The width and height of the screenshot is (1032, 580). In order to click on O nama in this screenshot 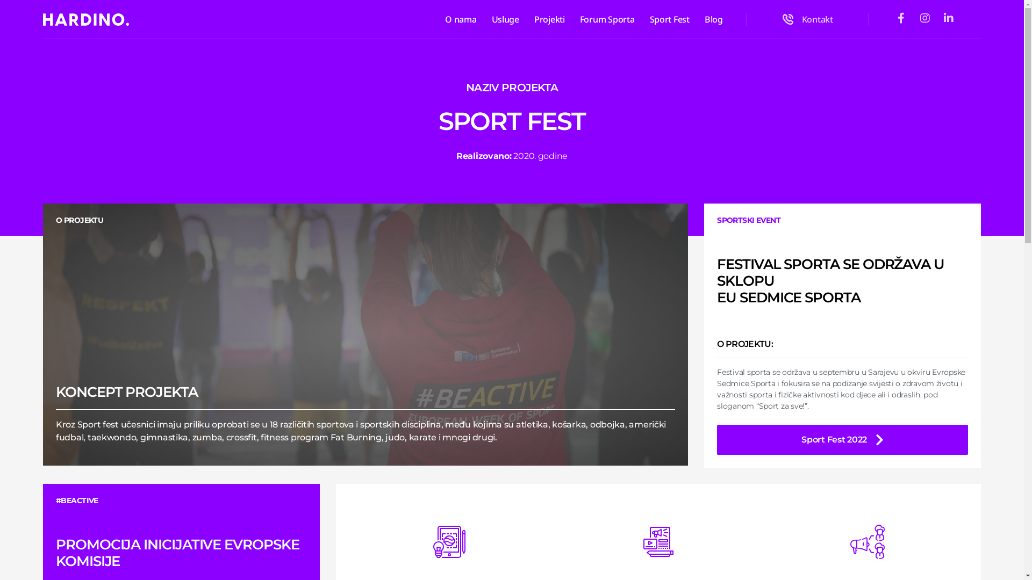, I will do `click(461, 19)`.